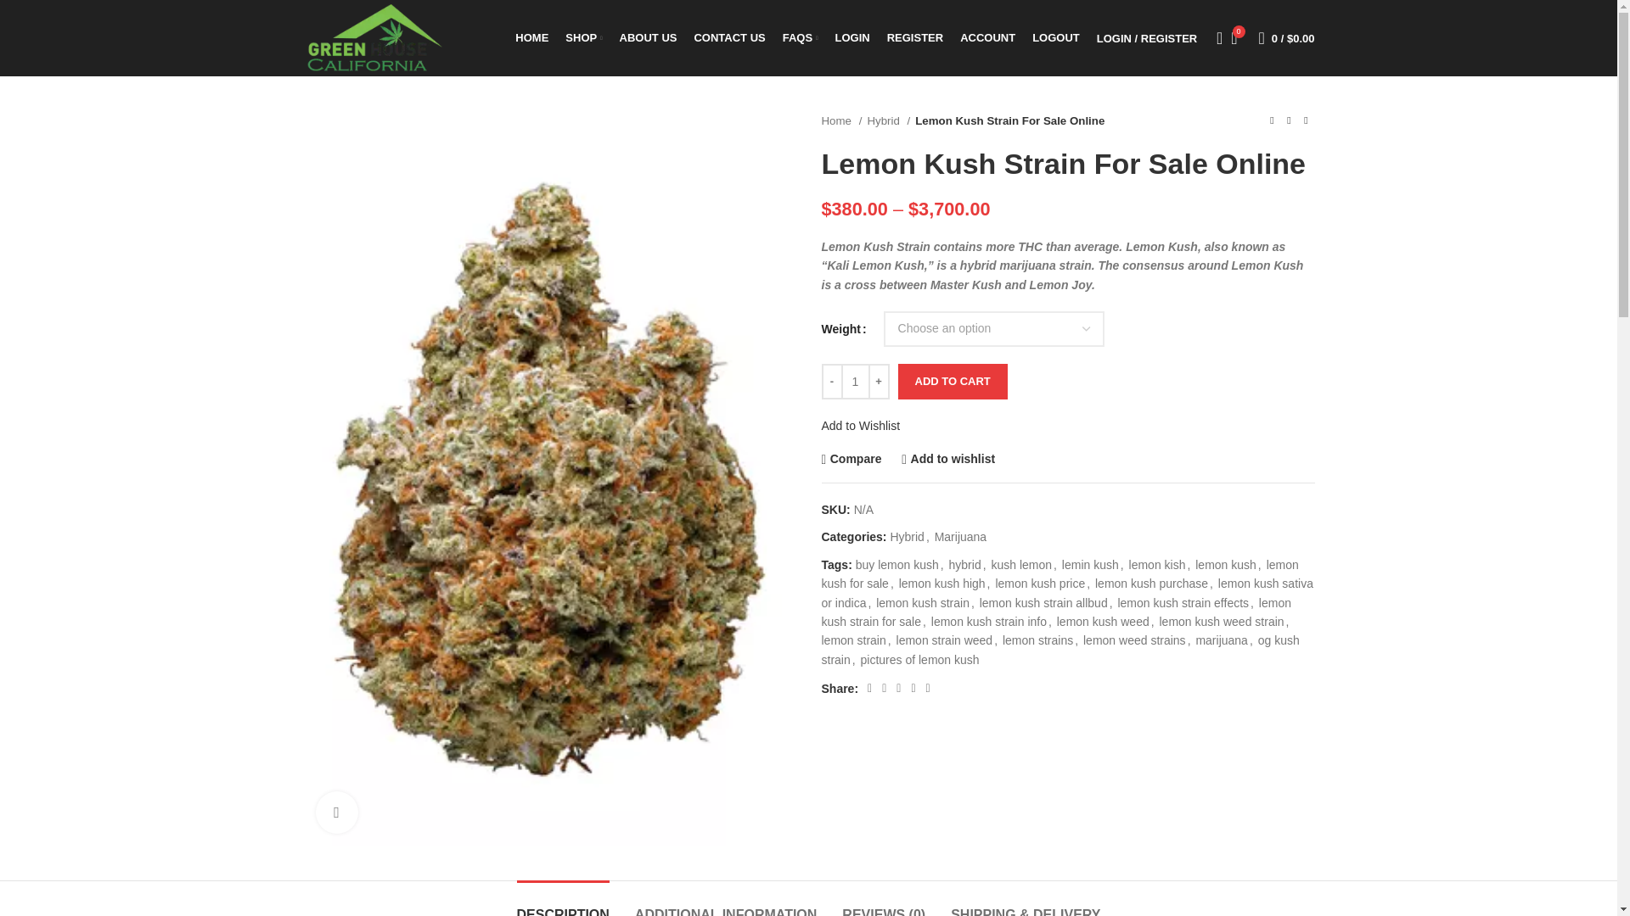  What do you see at coordinates (1287, 37) in the screenshot?
I see `Shopping cart` at bounding box center [1287, 37].